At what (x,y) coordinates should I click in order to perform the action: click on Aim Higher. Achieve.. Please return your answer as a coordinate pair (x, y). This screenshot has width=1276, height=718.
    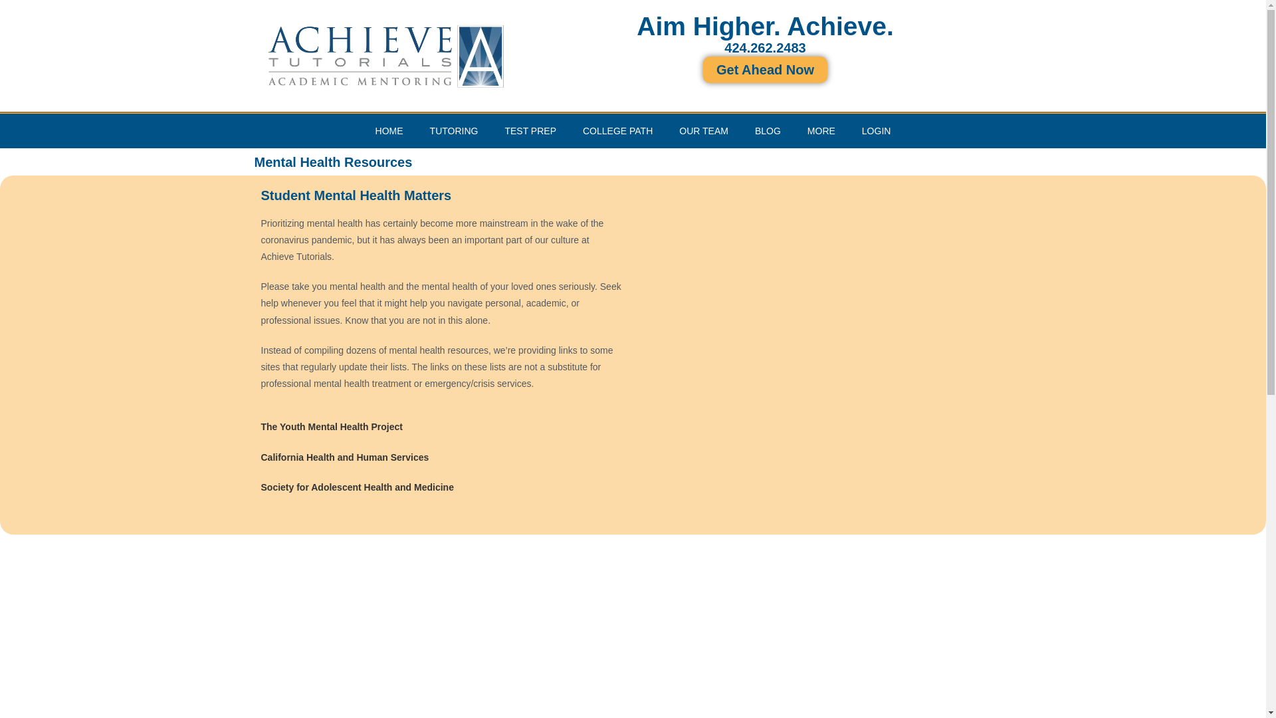
    Looking at the image, I should click on (766, 26).